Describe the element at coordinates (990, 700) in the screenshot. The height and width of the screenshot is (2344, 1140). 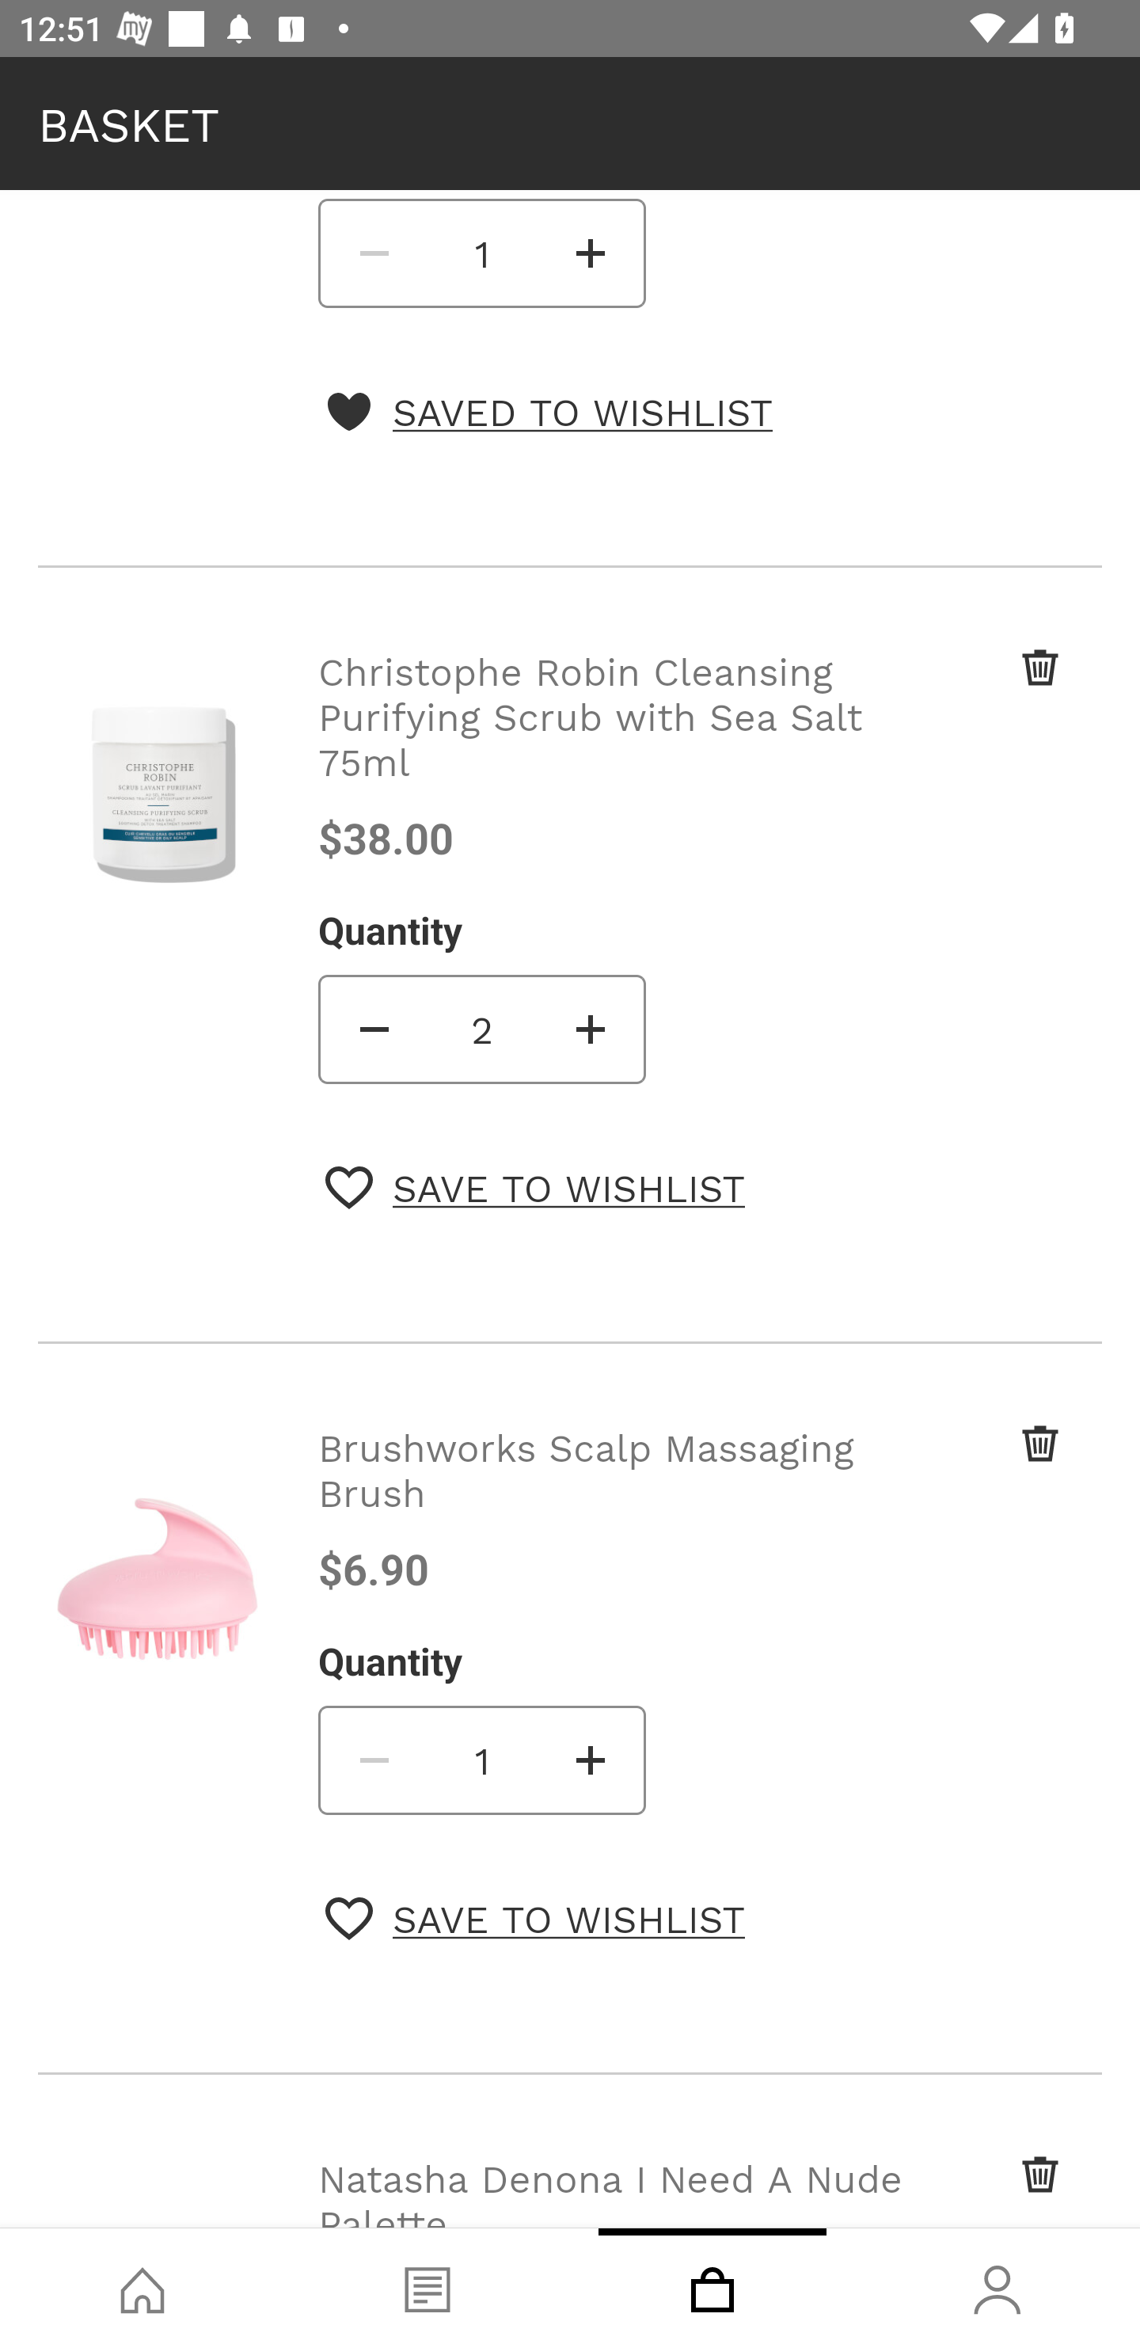
I see `Remove this item` at that location.